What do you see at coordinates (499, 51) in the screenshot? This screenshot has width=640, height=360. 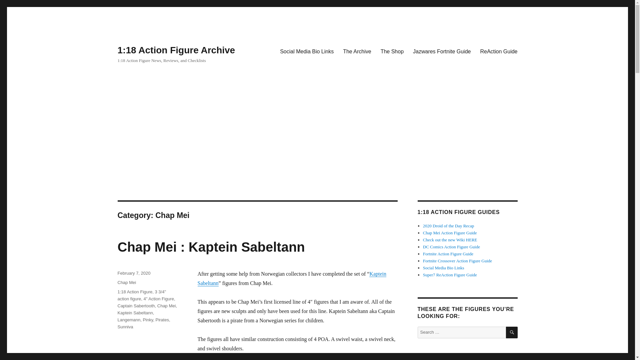 I see `ReAction Guide` at bounding box center [499, 51].